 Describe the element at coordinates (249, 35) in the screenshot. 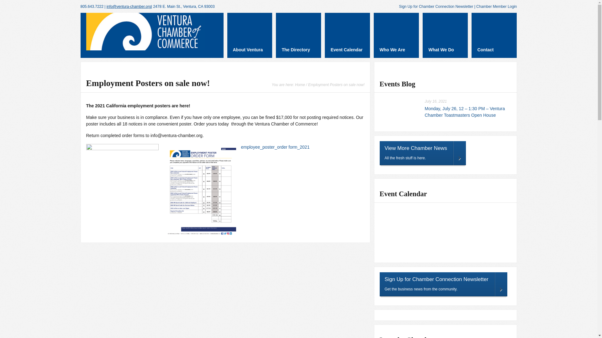

I see `About Ventura` at that location.